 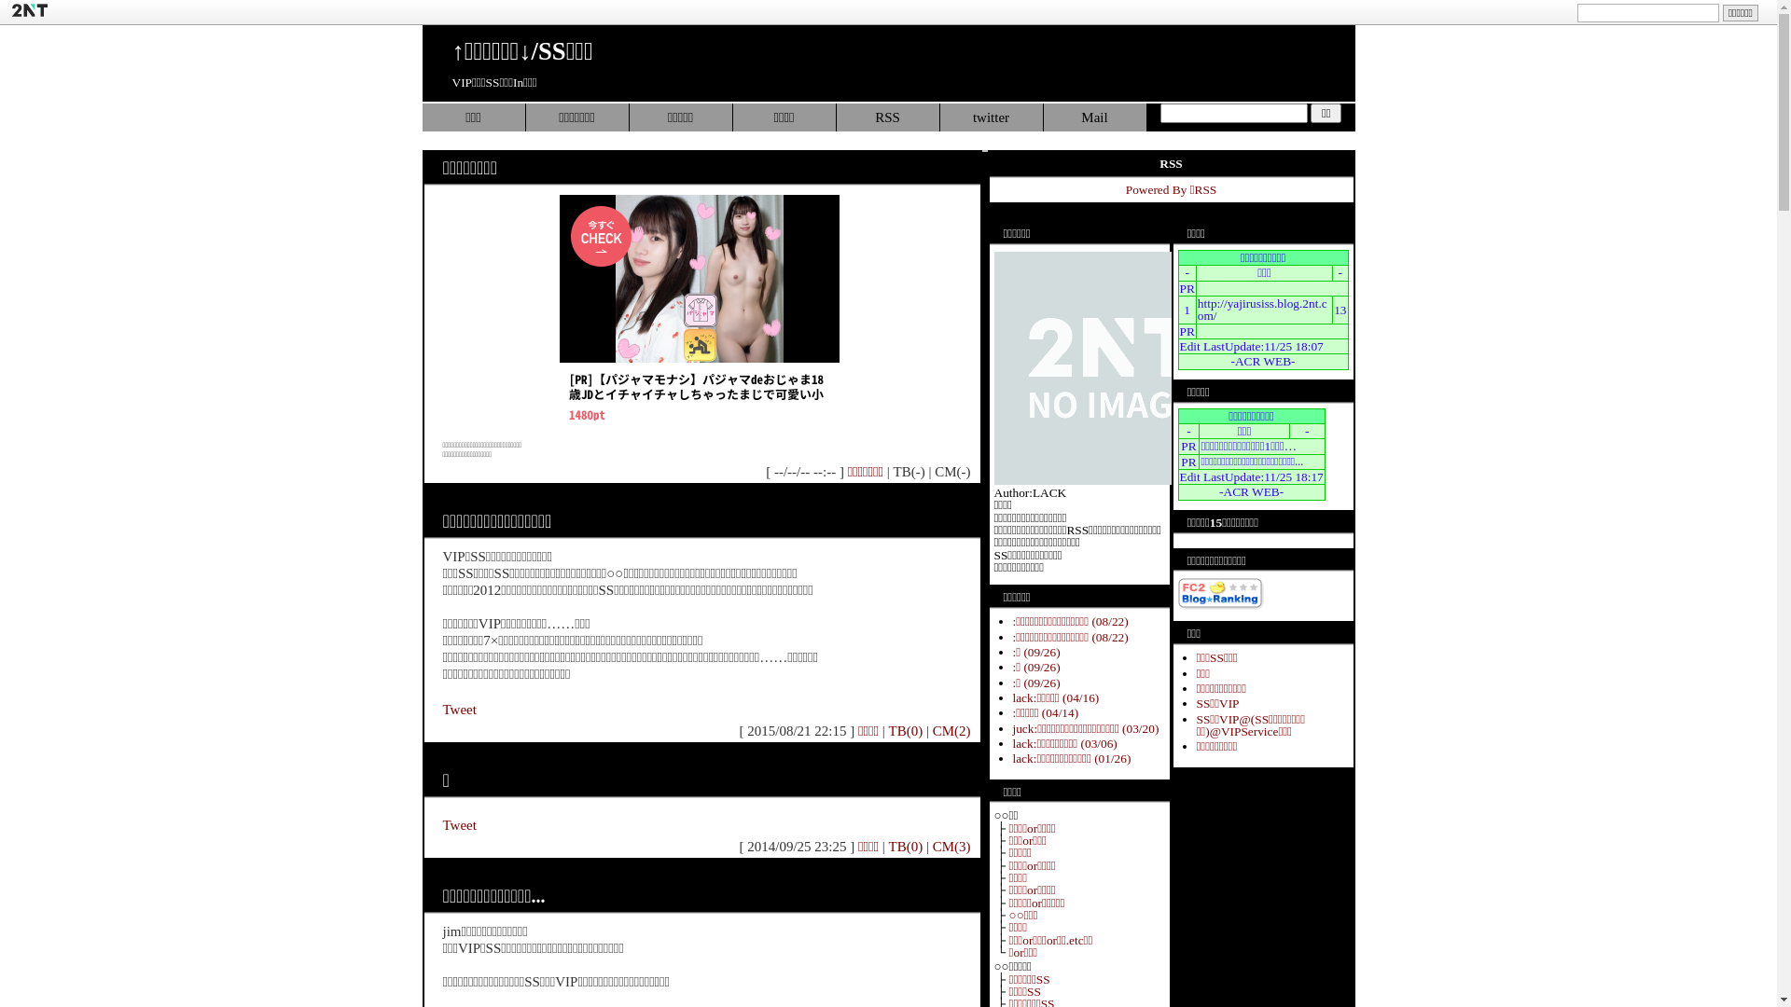 I want to click on Tweet, so click(x=459, y=825).